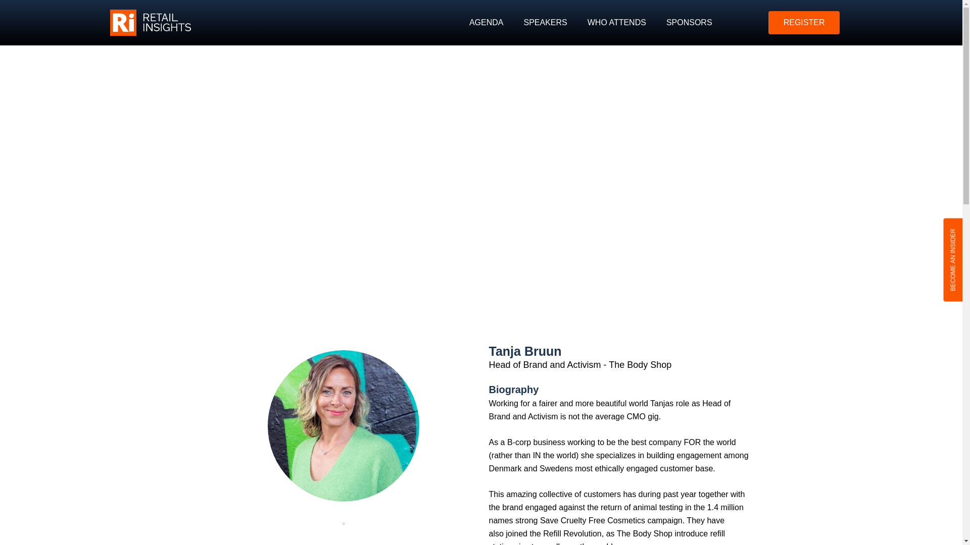 This screenshot has height=545, width=970. What do you see at coordinates (452, 176) in the screenshot?
I see `Home` at bounding box center [452, 176].